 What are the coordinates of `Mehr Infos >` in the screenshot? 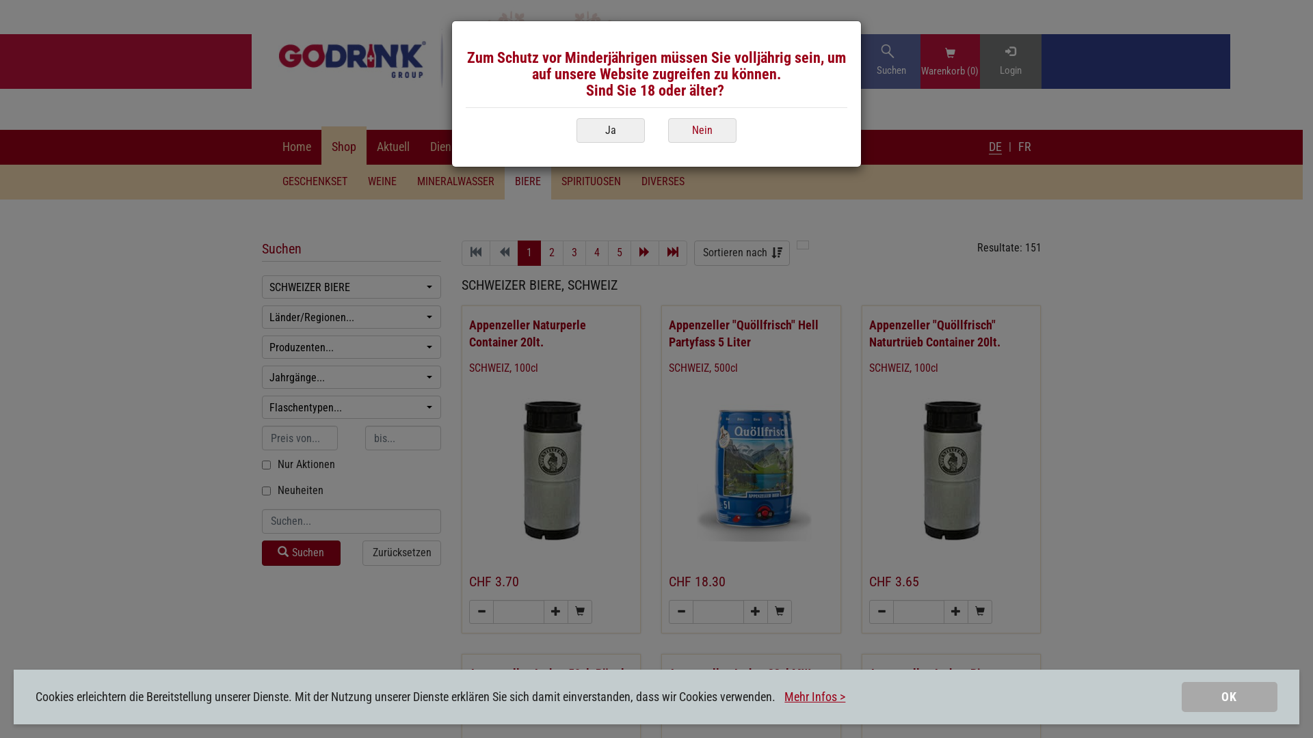 It's located at (815, 697).